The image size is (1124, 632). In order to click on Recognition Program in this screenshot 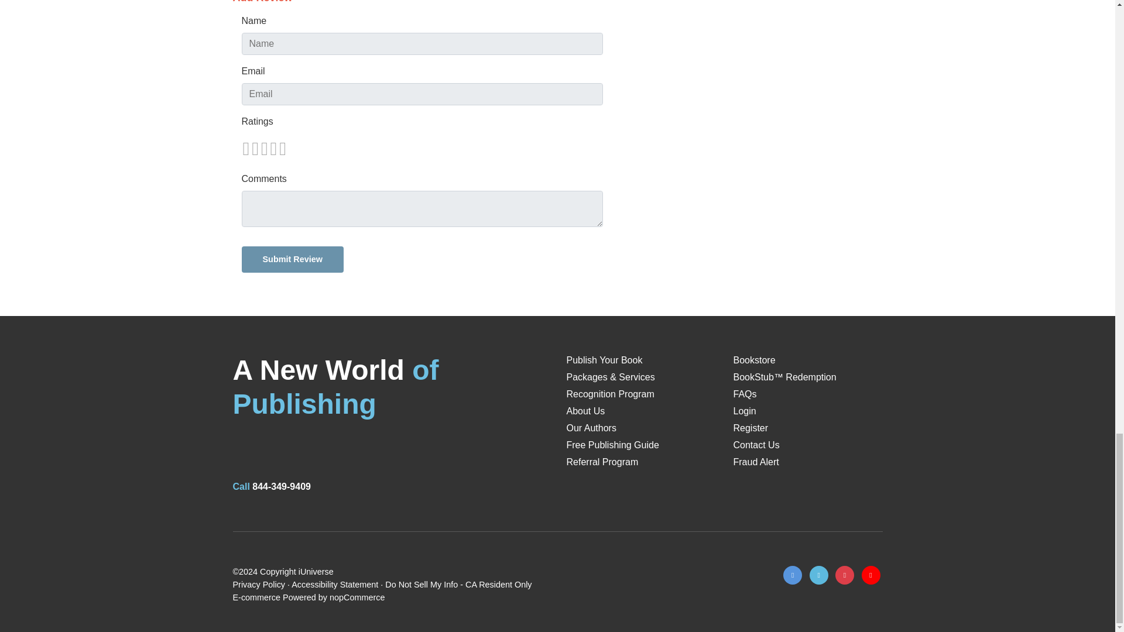, I will do `click(610, 394)`.